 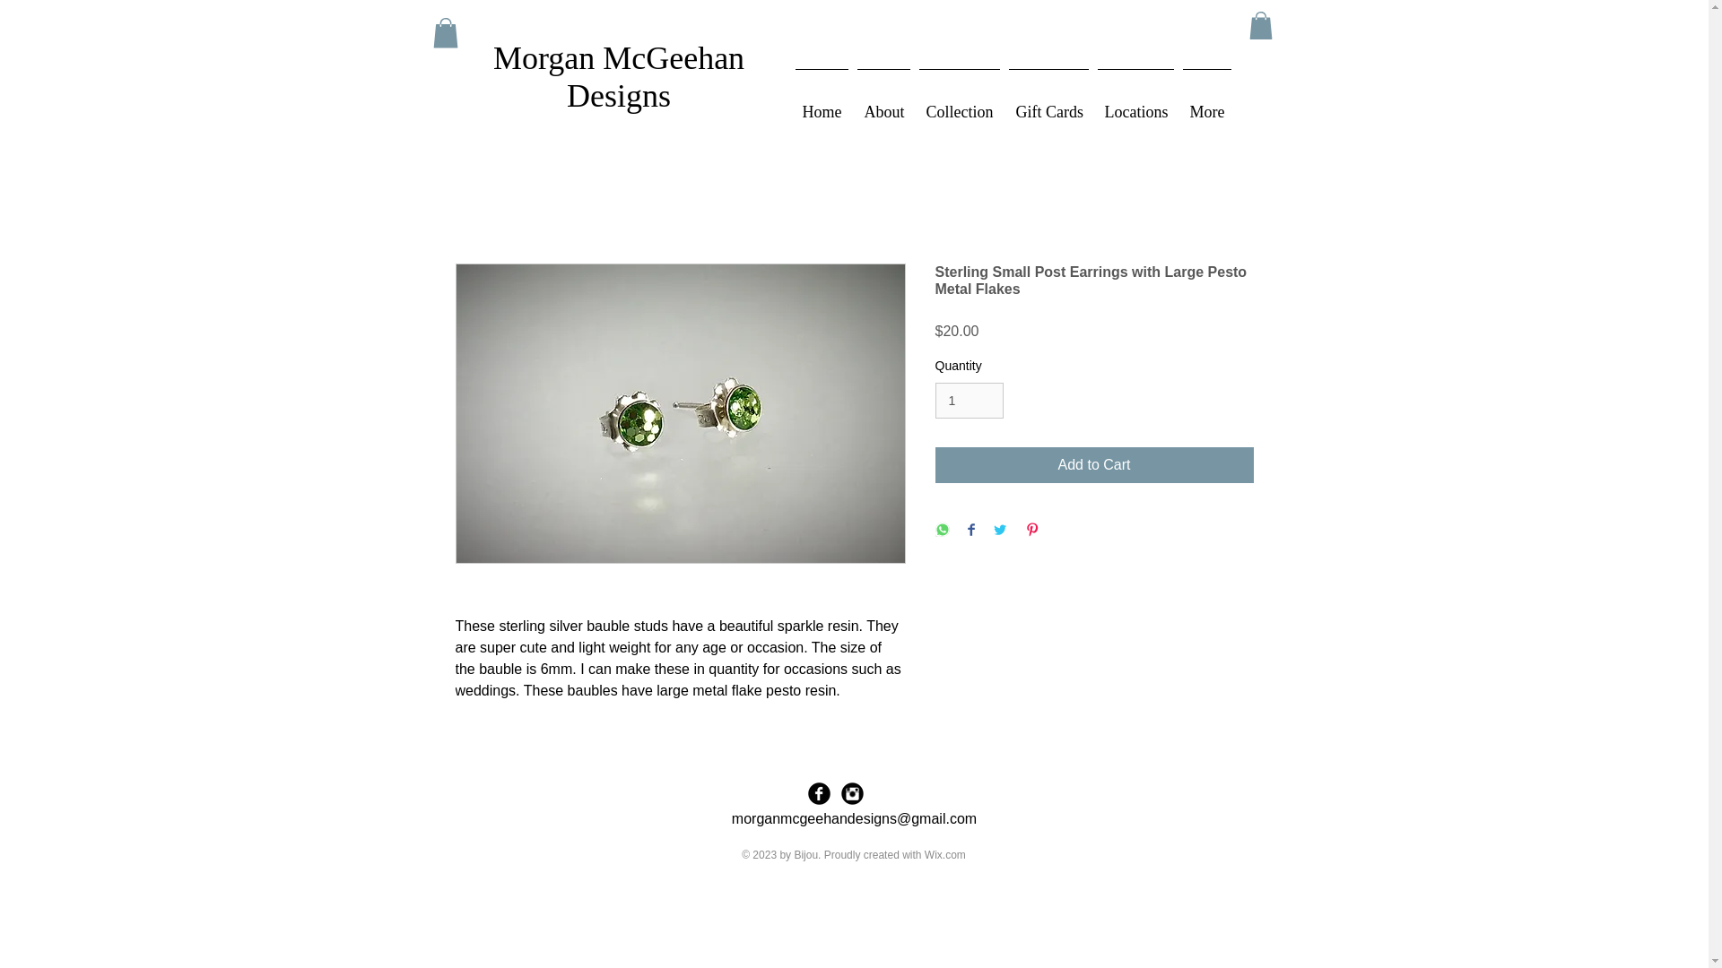 I want to click on Add to Cart, so click(x=1094, y=464).